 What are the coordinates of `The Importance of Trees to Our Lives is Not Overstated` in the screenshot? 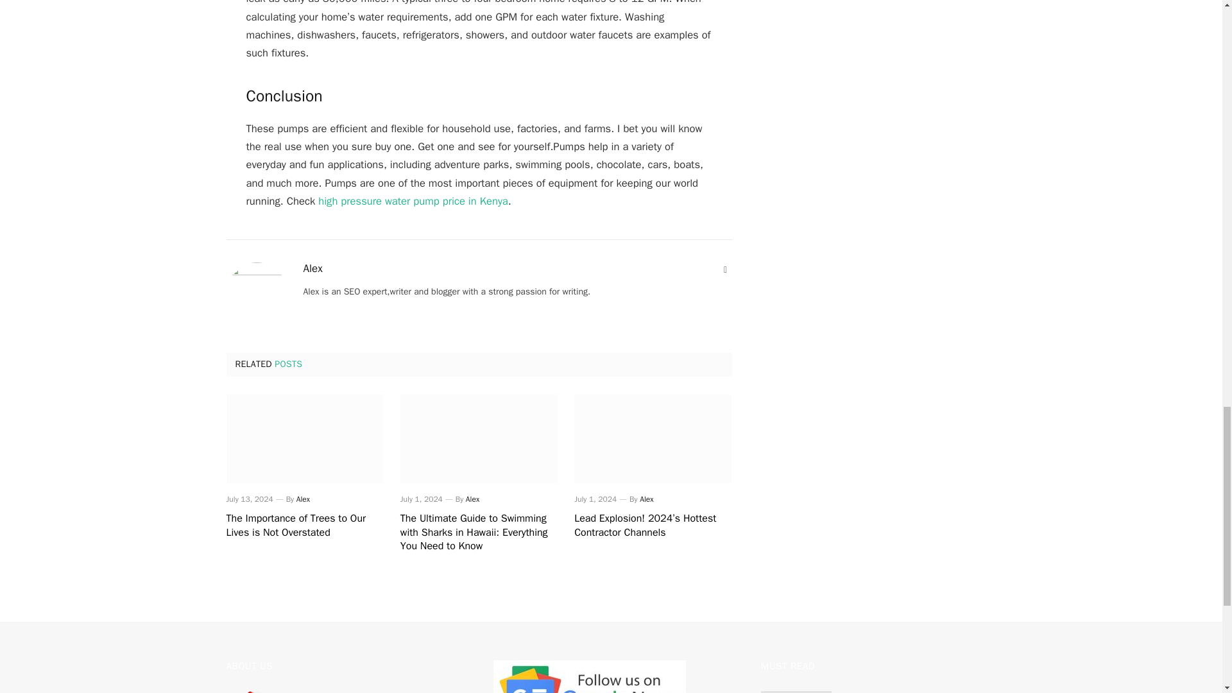 It's located at (304, 526).